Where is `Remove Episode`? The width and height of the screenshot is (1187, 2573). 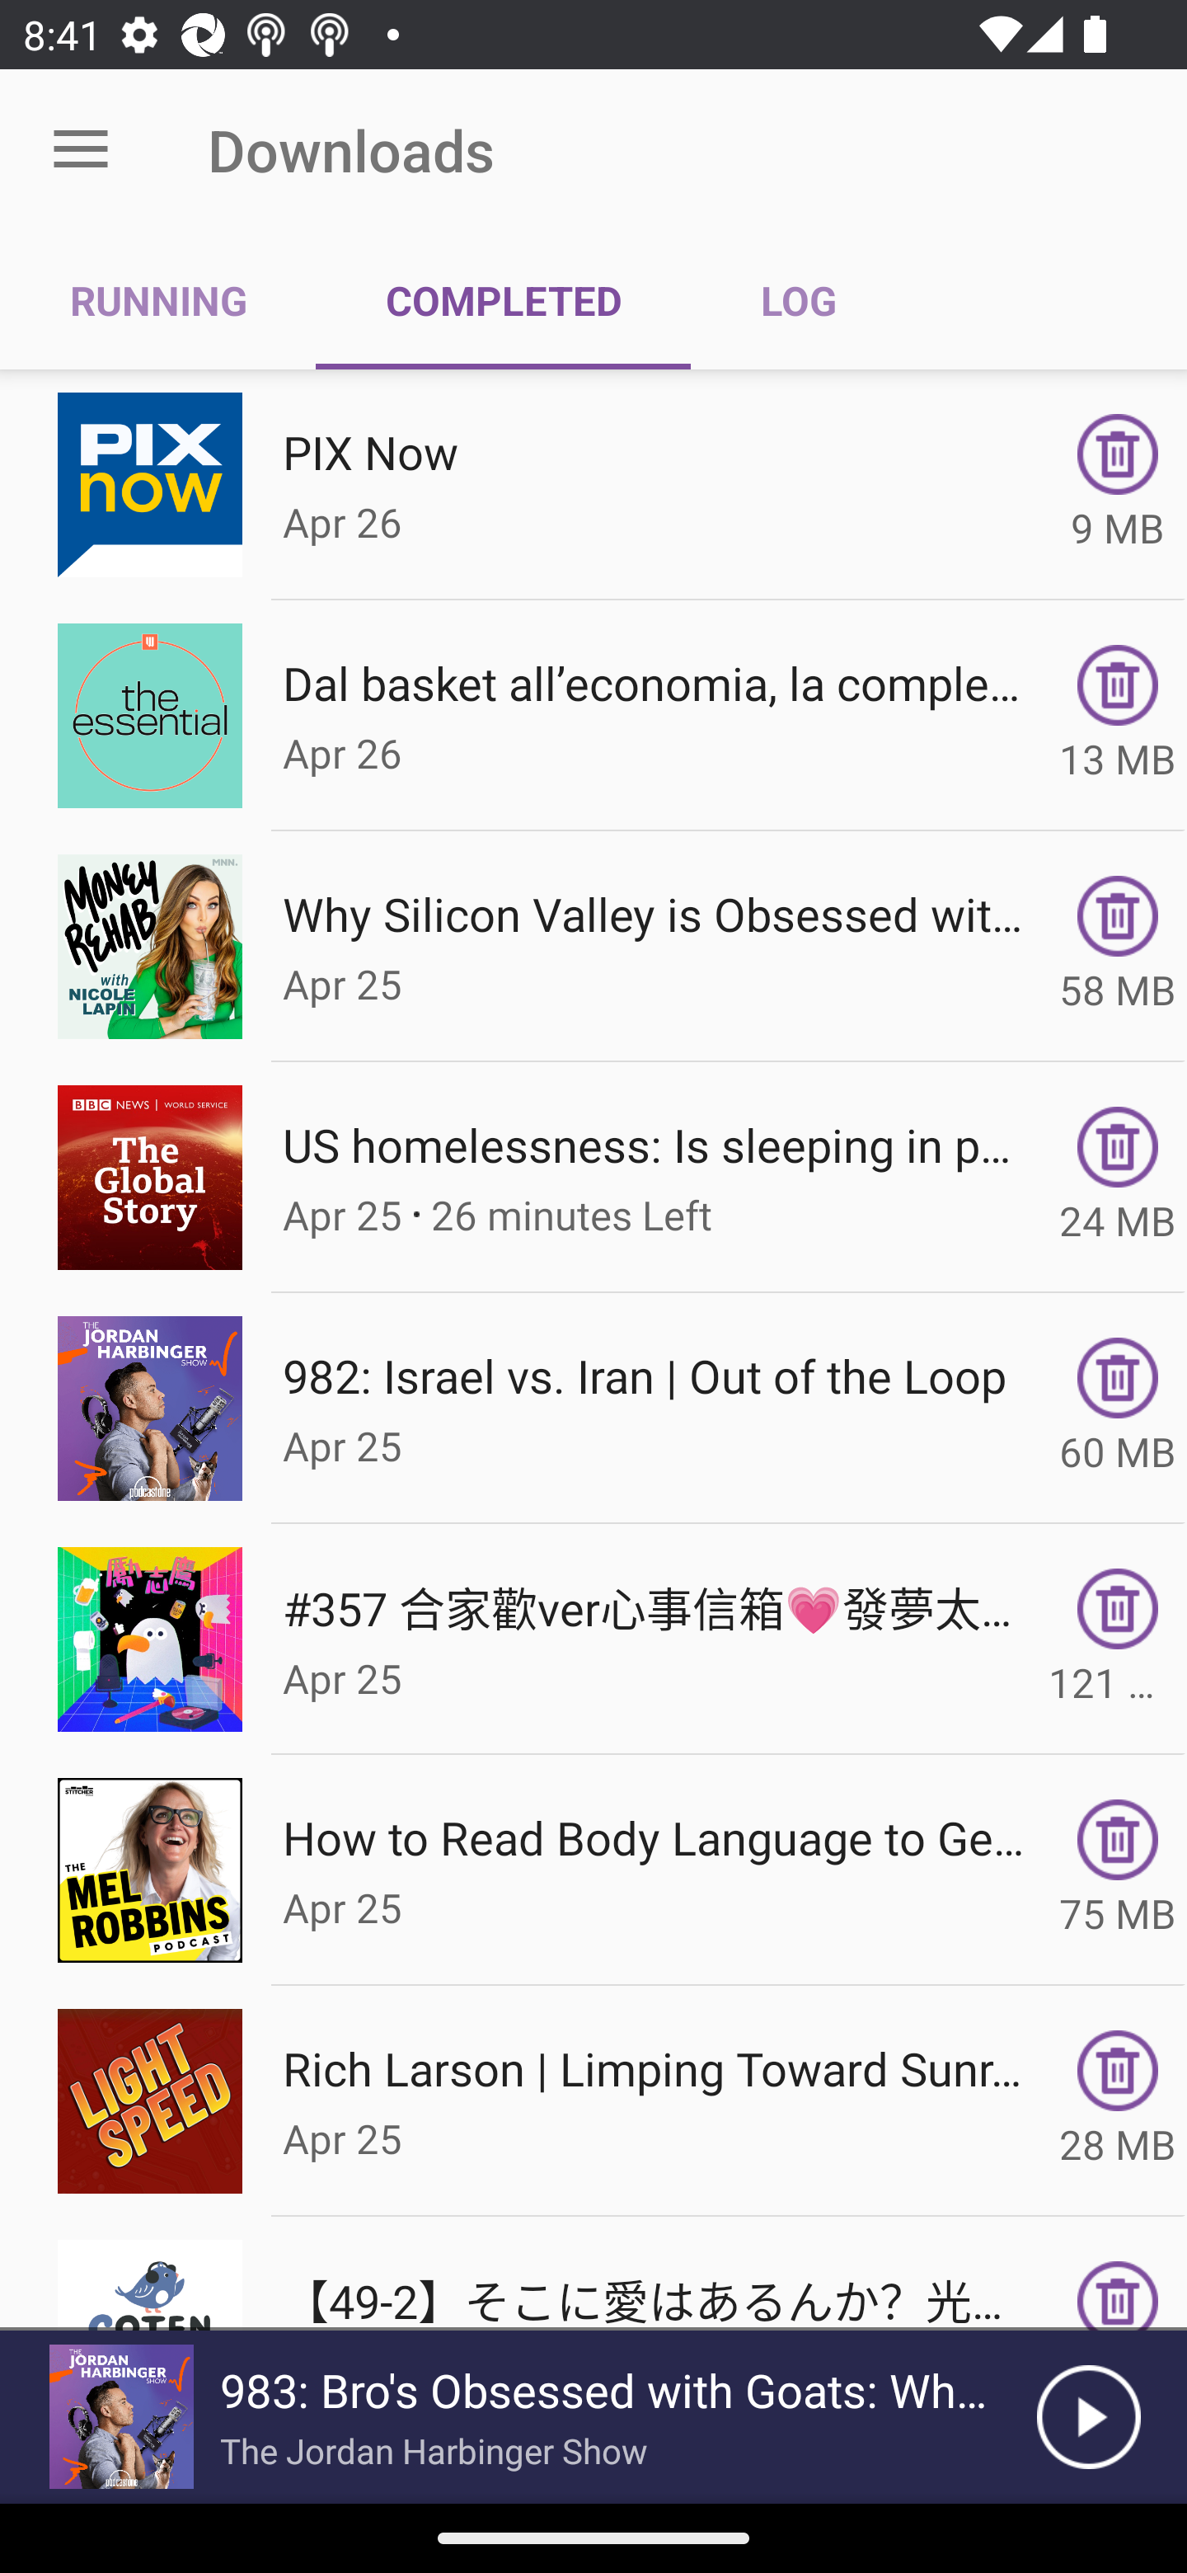 Remove Episode is located at coordinates (1118, 2296).